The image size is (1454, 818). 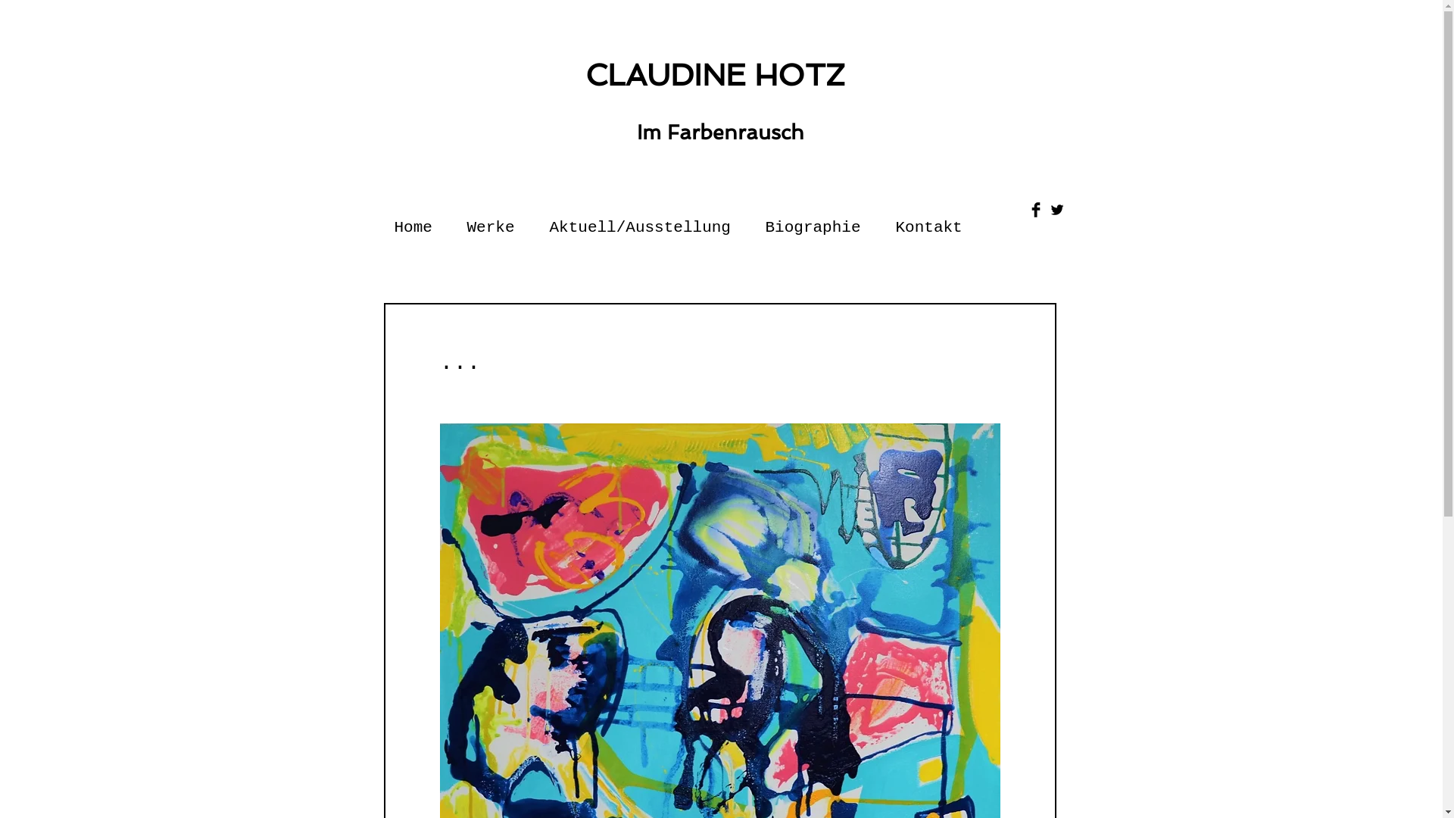 I want to click on Home, so click(x=413, y=221).